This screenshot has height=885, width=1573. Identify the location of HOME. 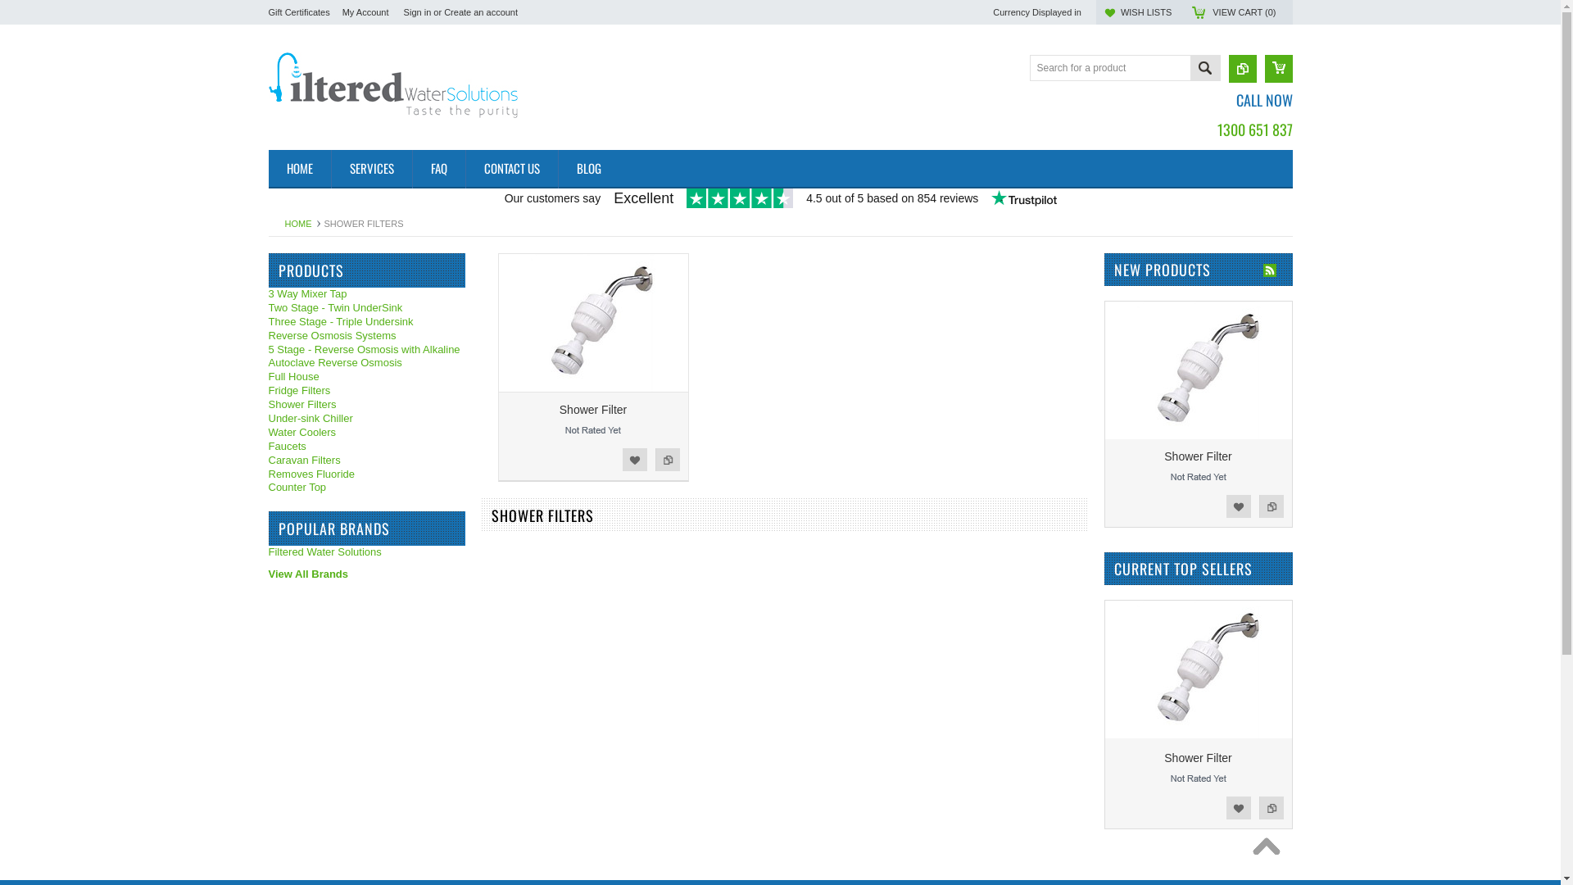
(303, 224).